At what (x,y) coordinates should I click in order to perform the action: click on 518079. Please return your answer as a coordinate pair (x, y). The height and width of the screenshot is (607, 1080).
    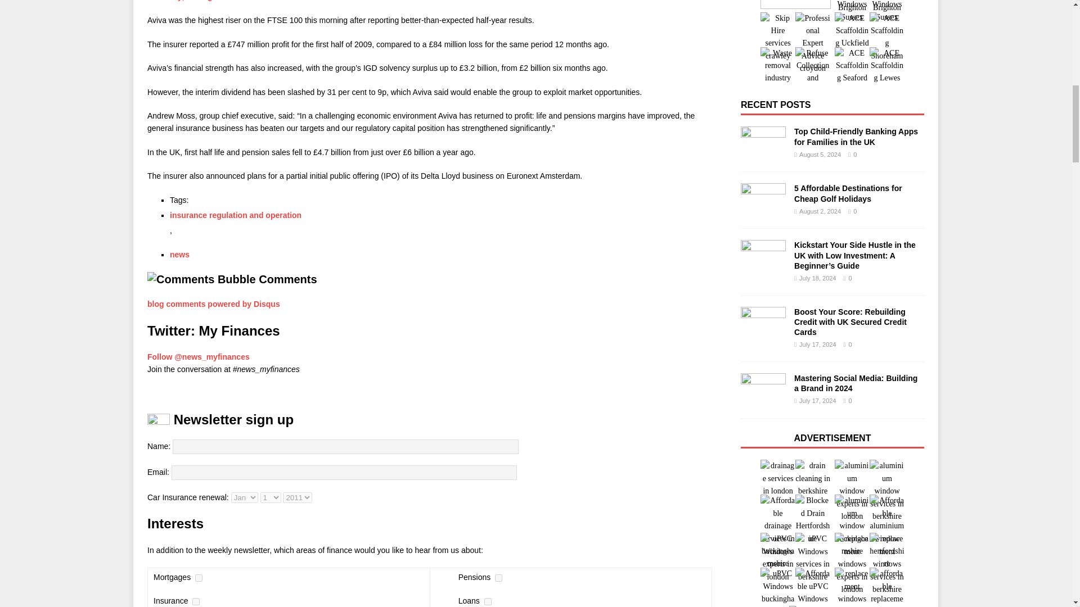
    Looking at the image, I should click on (196, 601).